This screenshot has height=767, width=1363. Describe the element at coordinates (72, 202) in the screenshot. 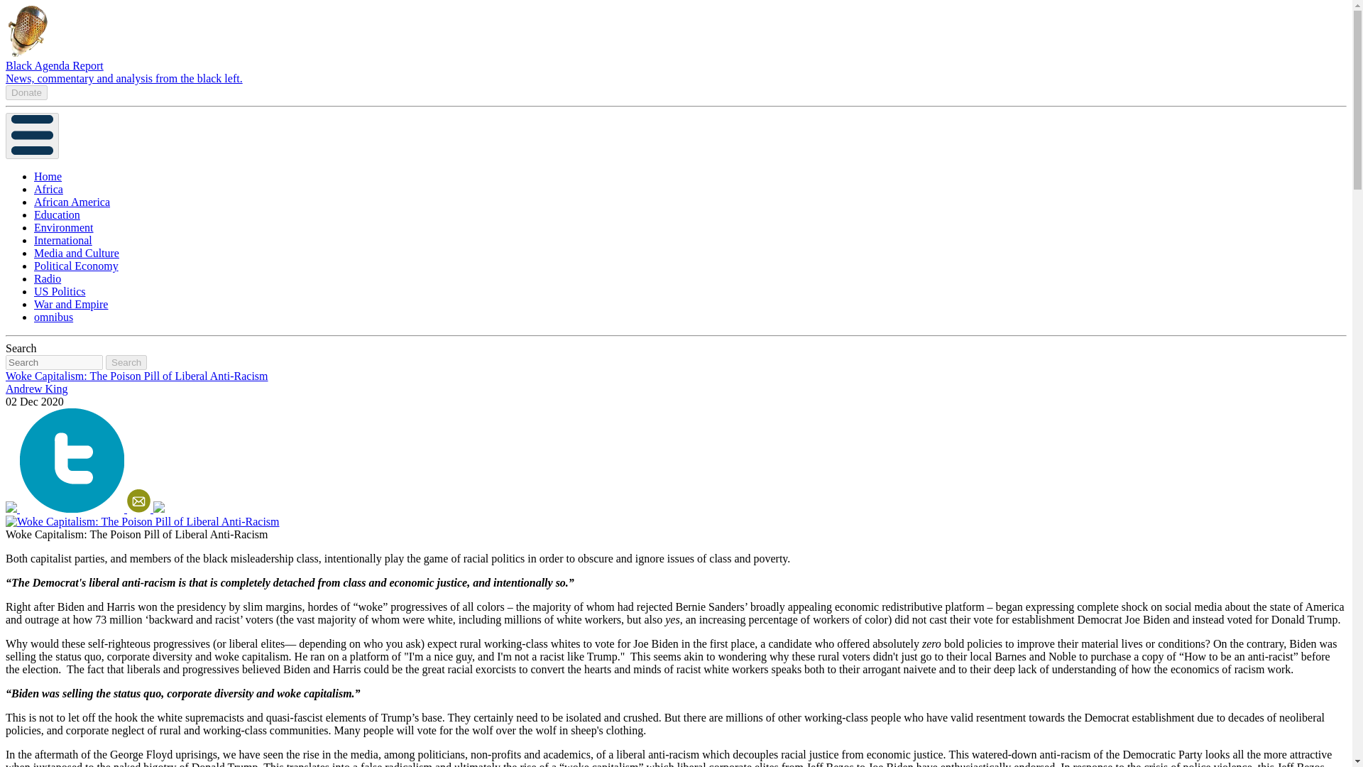

I see `African America` at that location.